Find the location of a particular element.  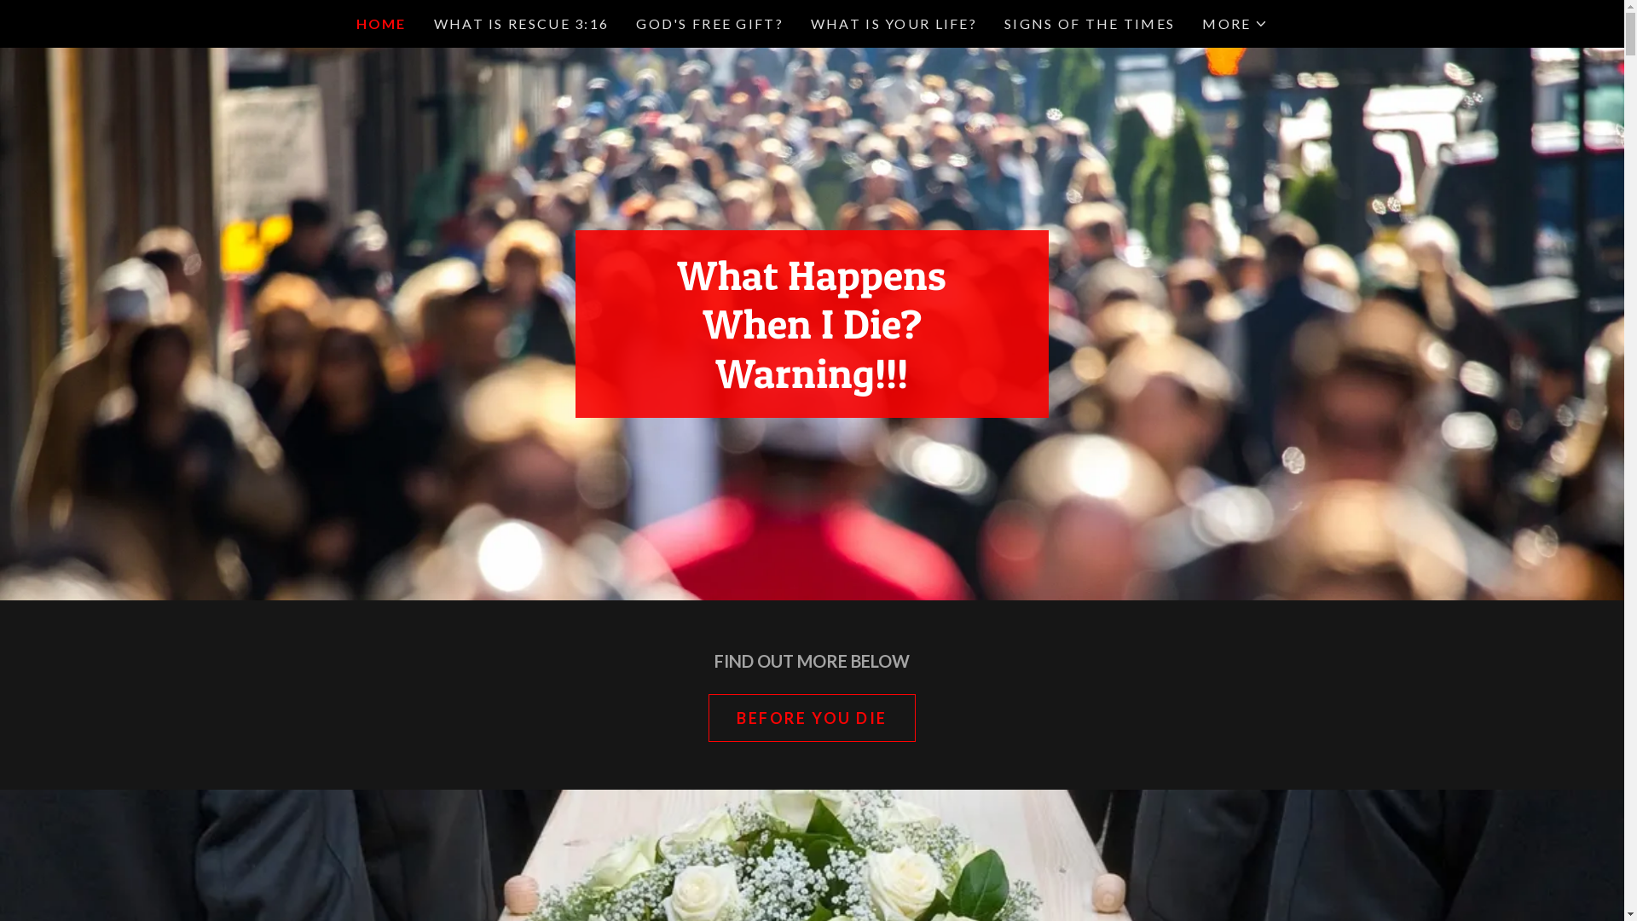

WHAT IS RESCUE 3:16 is located at coordinates (522, 24).